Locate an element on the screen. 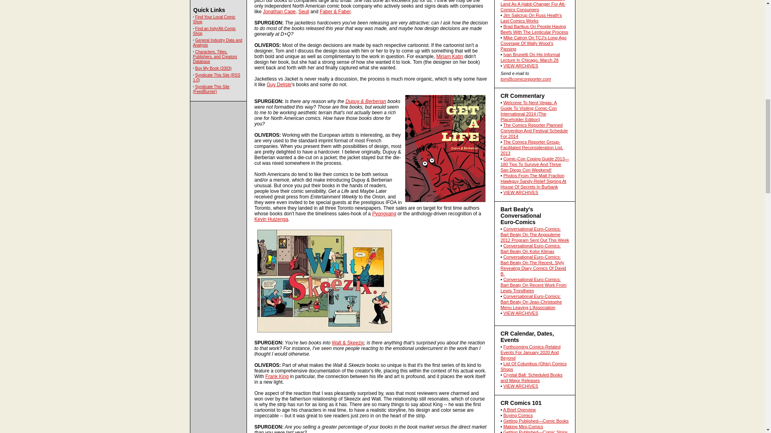 The width and height of the screenshot is (771, 433). Kevin Huizenga is located at coordinates (271, 219).